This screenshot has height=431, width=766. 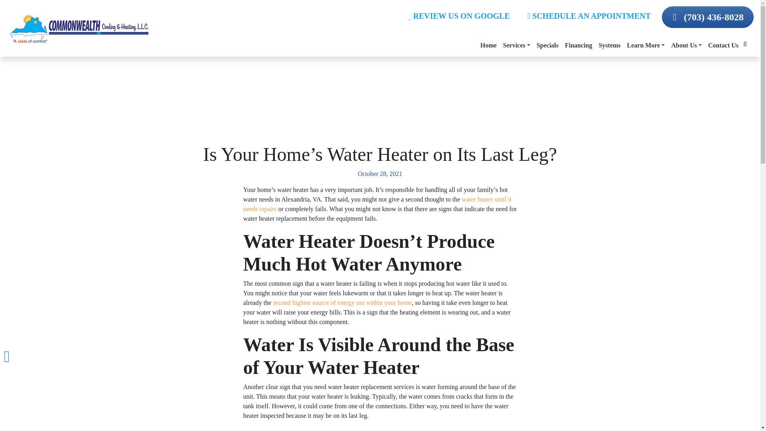 What do you see at coordinates (516, 45) in the screenshot?
I see `Services` at bounding box center [516, 45].